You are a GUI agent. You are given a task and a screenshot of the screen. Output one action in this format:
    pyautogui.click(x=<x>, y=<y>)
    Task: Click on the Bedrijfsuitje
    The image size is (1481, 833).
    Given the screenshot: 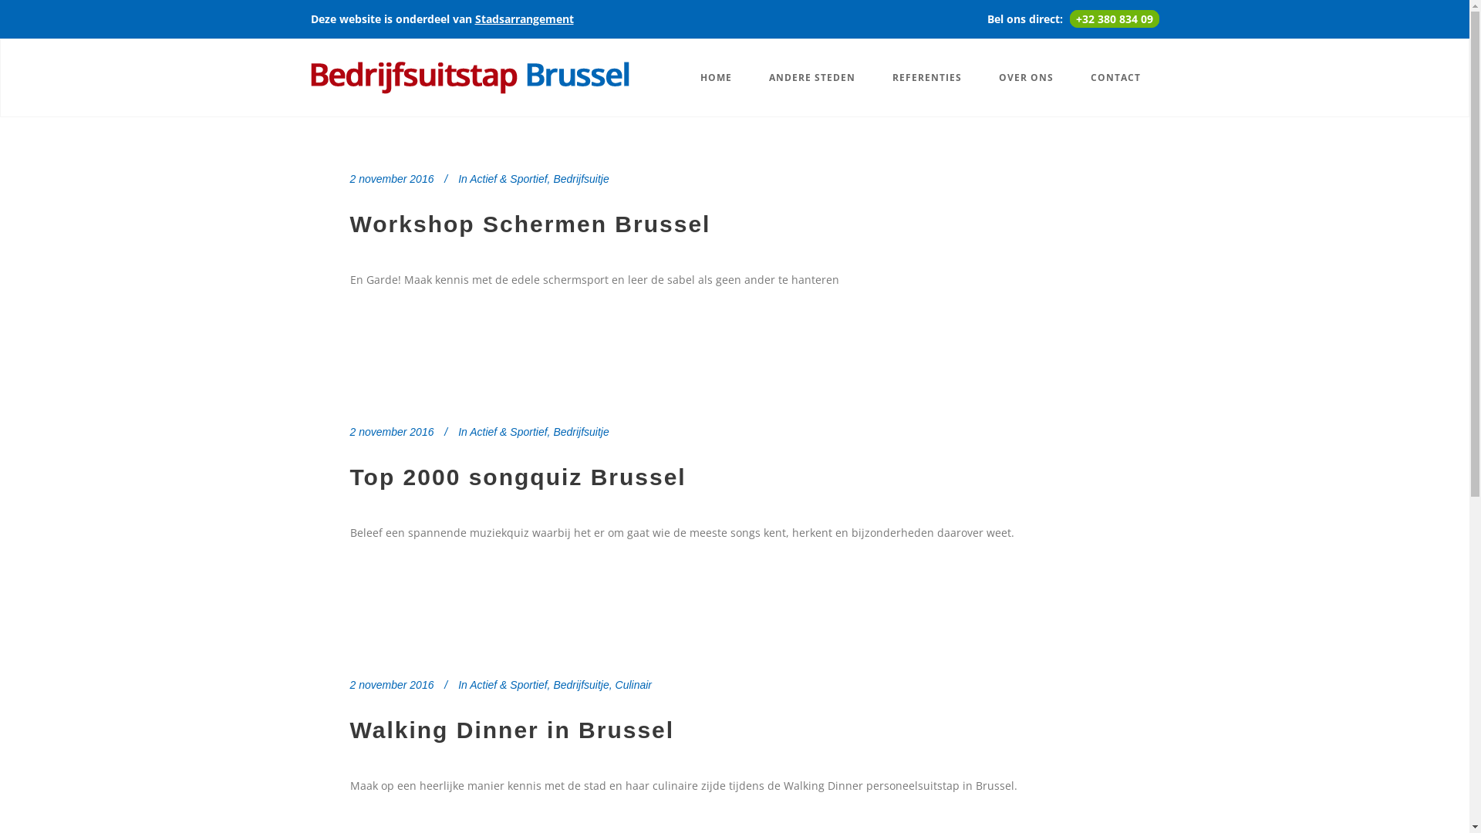 What is the action you would take?
    pyautogui.click(x=581, y=179)
    